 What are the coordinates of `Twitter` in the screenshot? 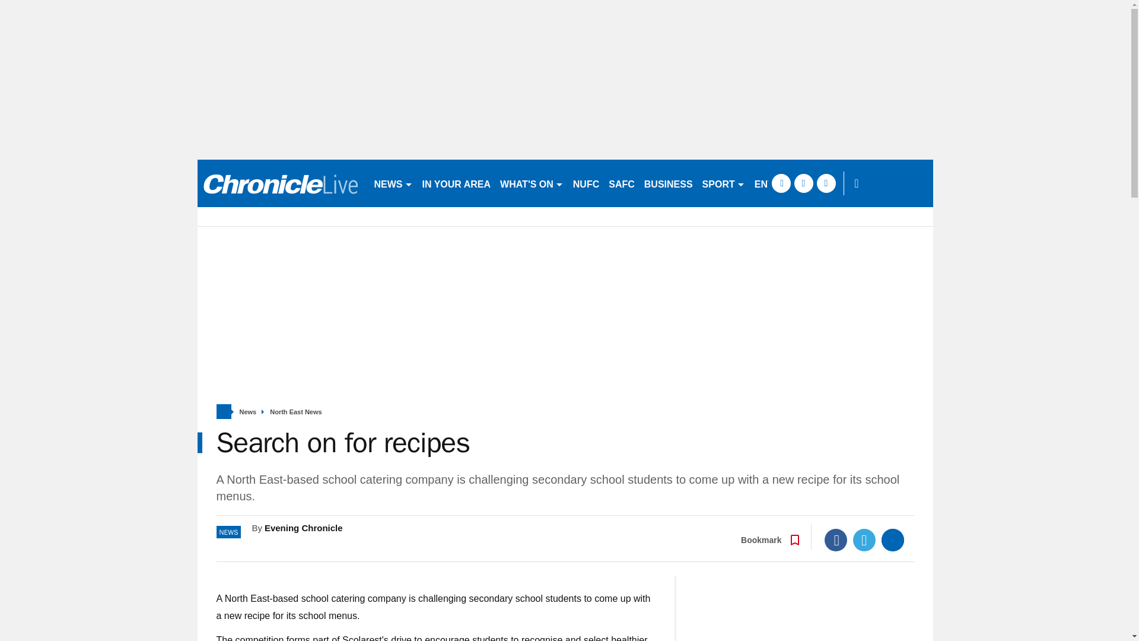 It's located at (864, 540).